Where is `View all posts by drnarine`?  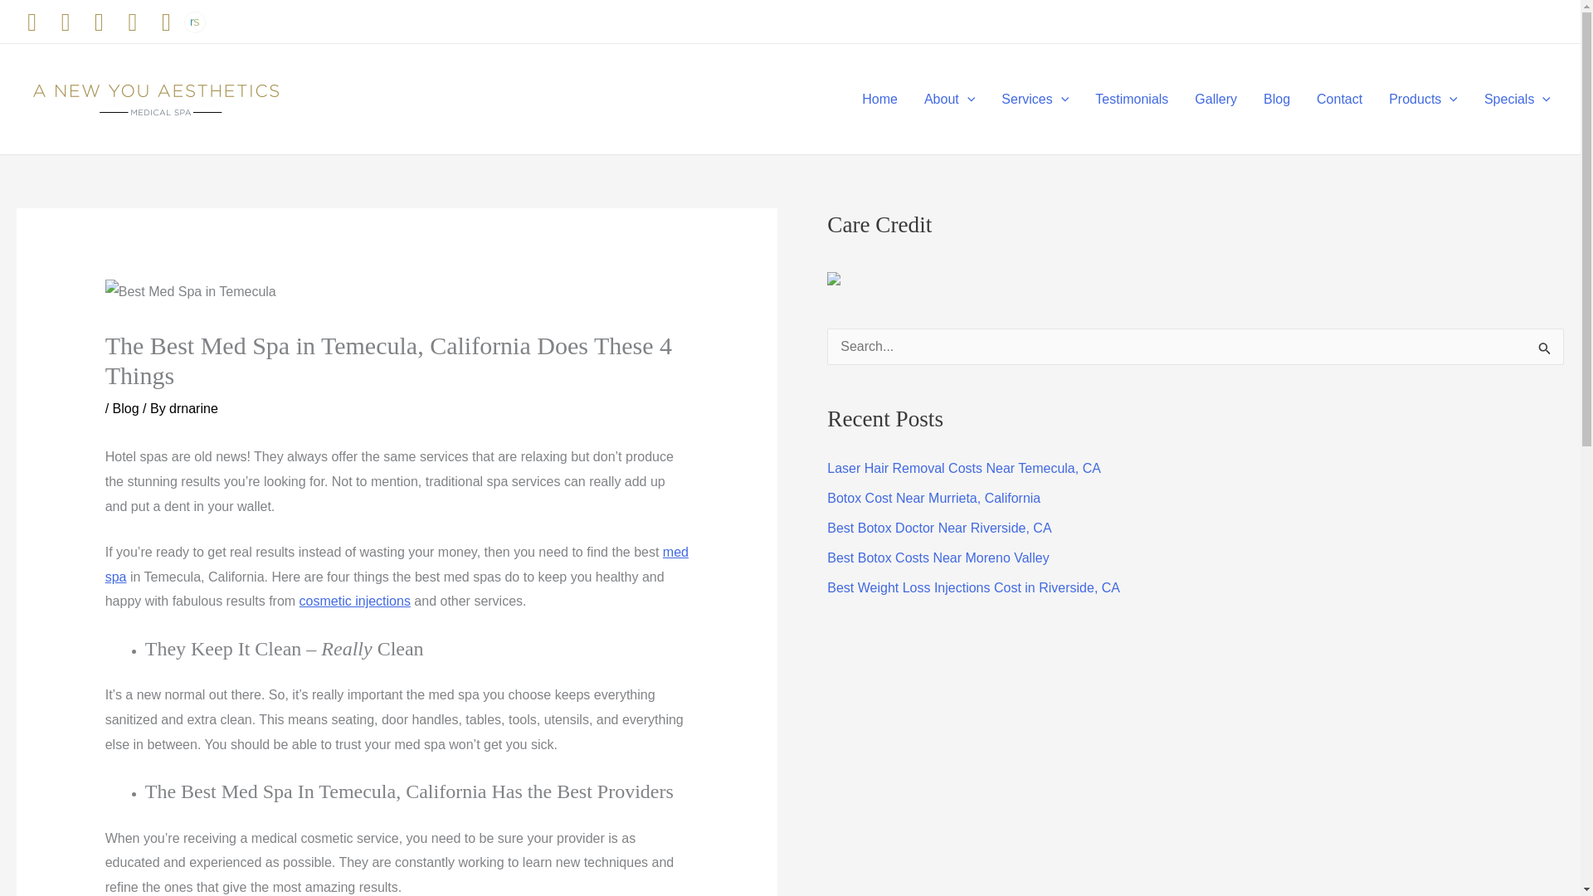
View all posts by drnarine is located at coordinates (193, 408).